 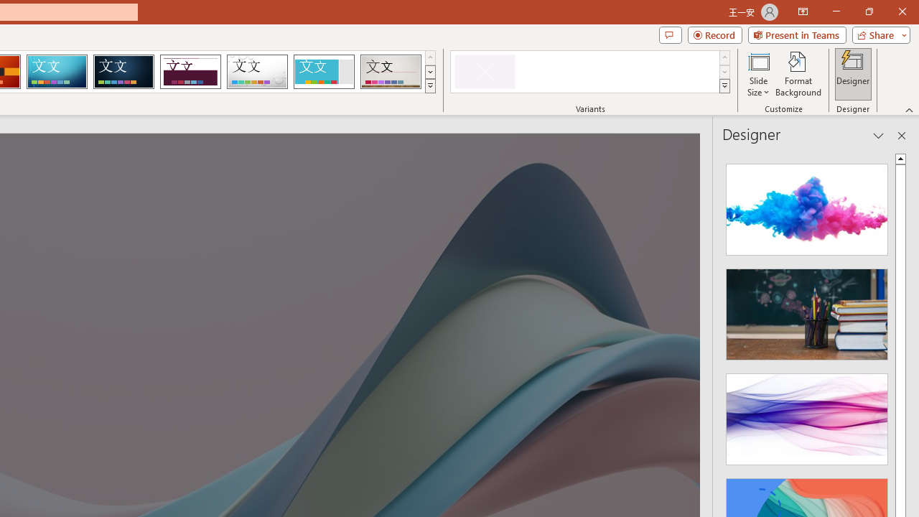 What do you see at coordinates (429, 86) in the screenshot?
I see `Themes` at bounding box center [429, 86].